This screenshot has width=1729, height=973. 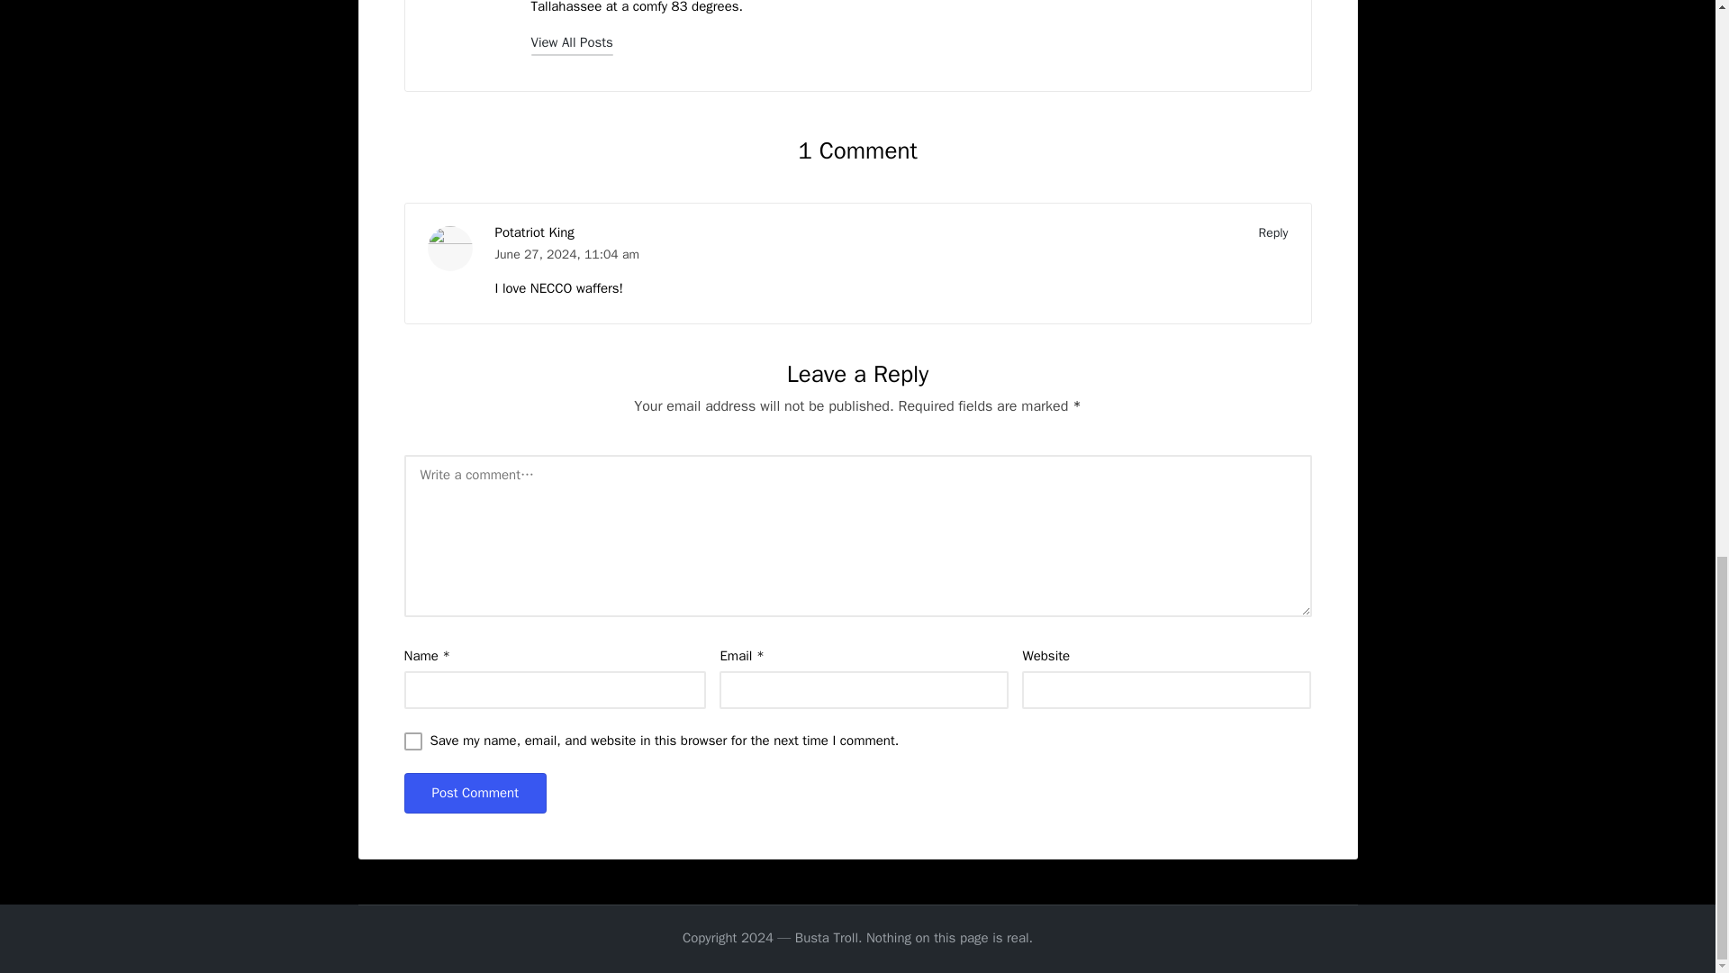 I want to click on Post Comment, so click(x=474, y=793).